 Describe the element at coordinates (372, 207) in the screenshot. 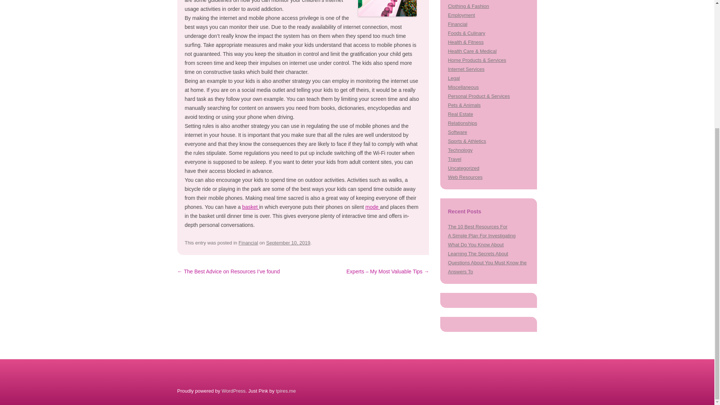

I see `mode` at that location.